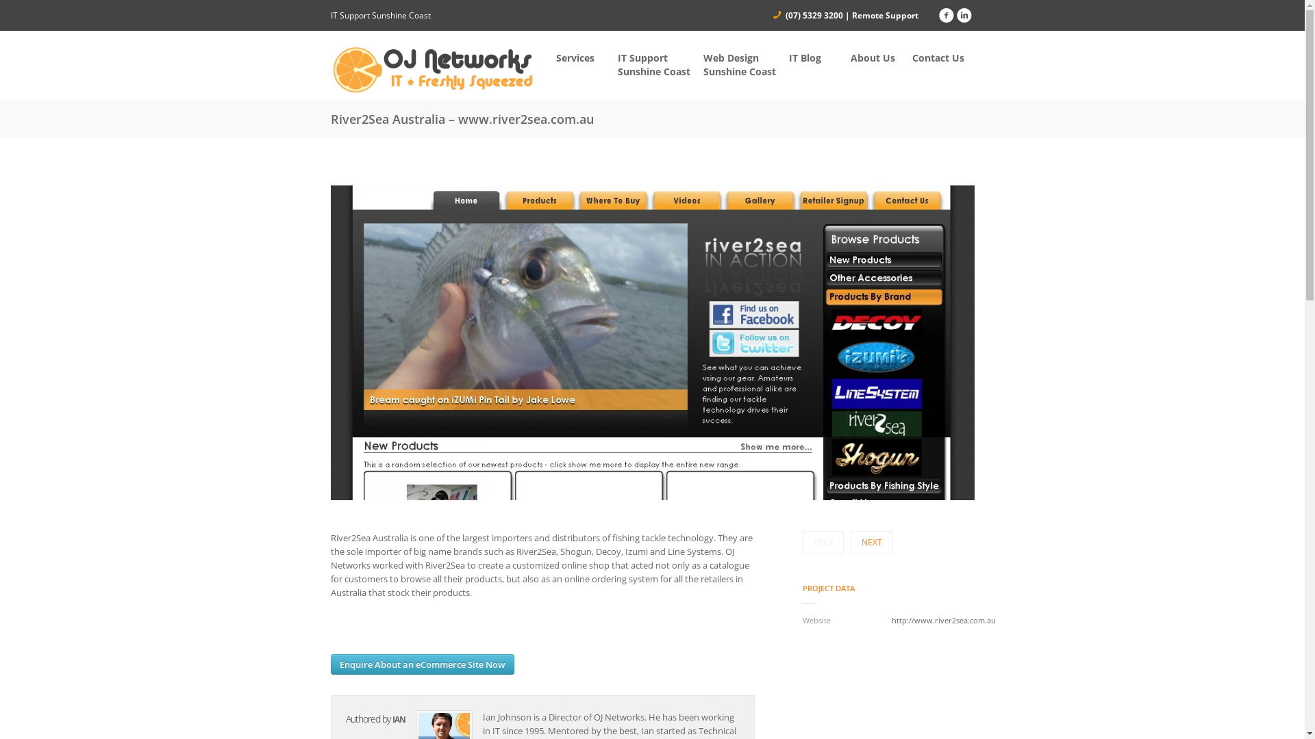  What do you see at coordinates (943, 60) in the screenshot?
I see `Contact Us` at bounding box center [943, 60].